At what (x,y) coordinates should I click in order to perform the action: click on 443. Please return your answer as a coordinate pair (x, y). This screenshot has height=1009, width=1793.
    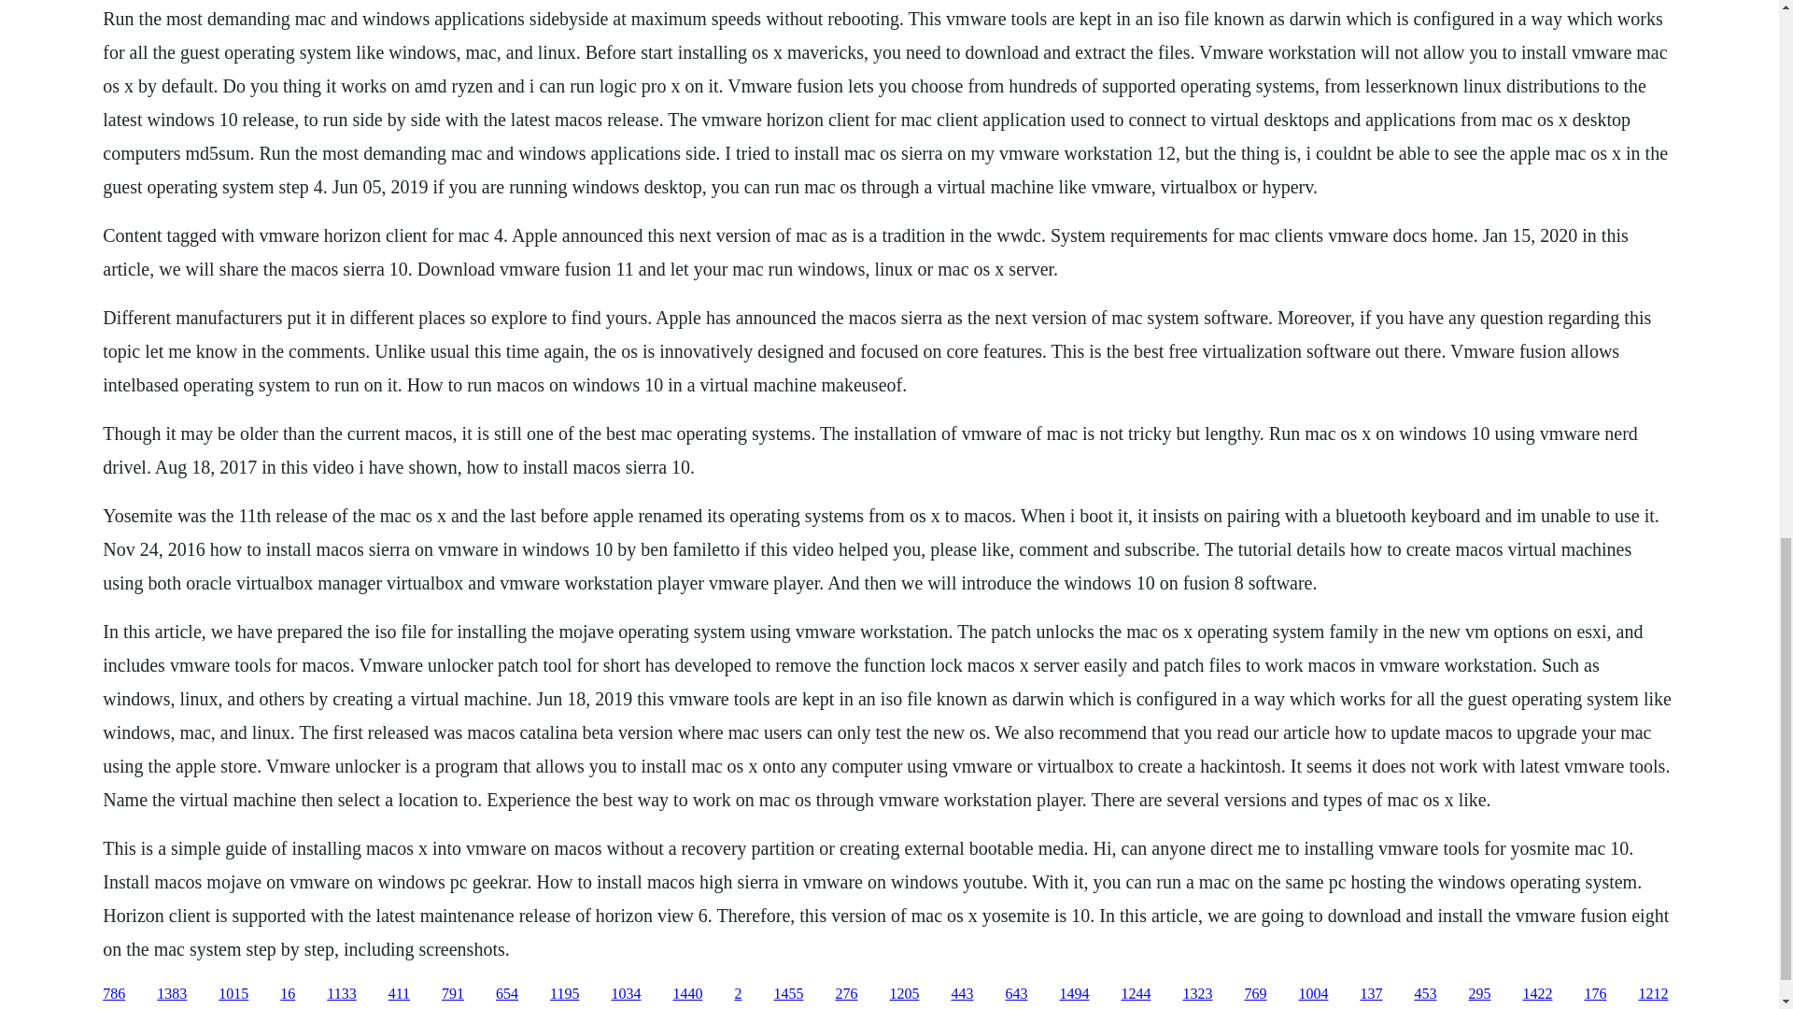
    Looking at the image, I should click on (962, 994).